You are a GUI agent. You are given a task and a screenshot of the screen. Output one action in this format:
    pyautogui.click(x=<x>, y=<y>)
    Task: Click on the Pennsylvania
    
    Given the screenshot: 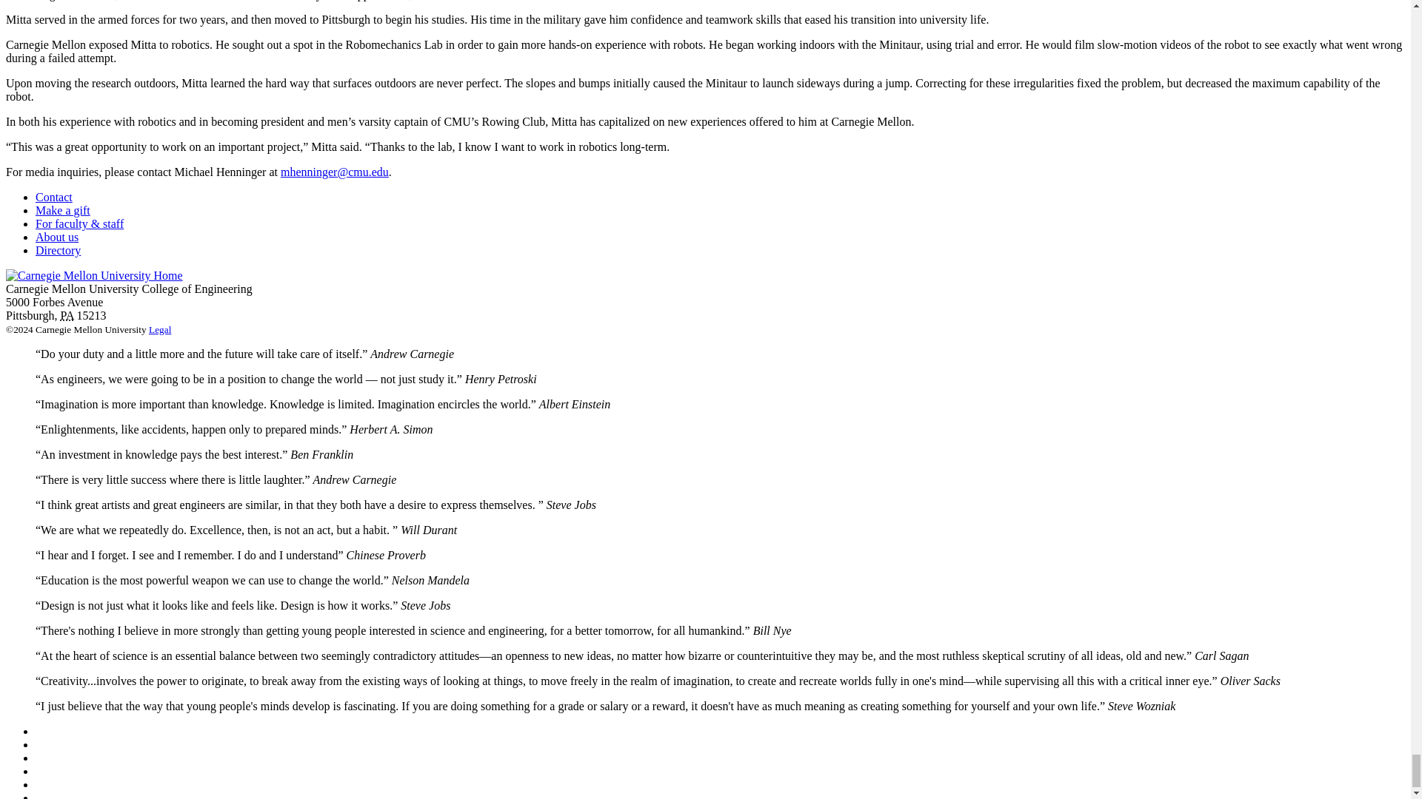 What is the action you would take?
    pyautogui.click(x=67, y=315)
    